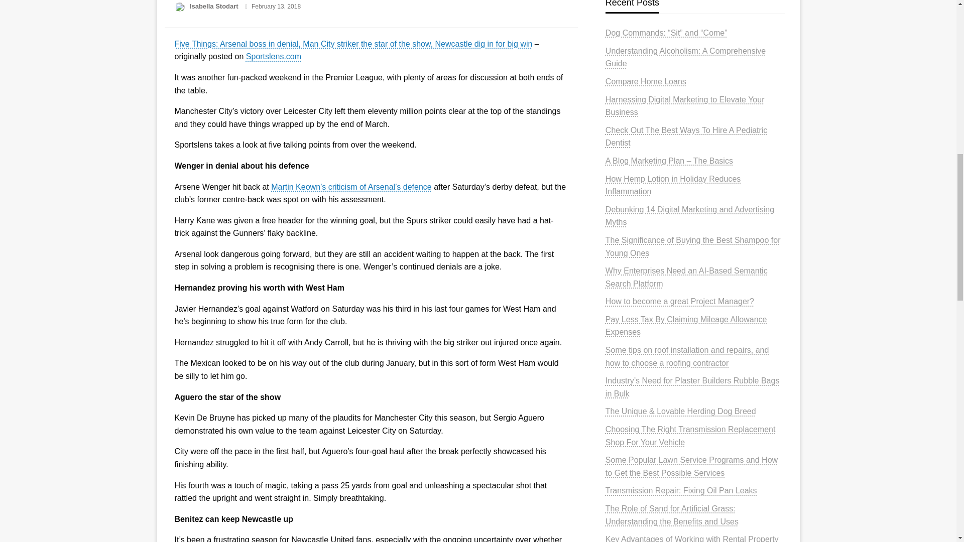 Image resolution: width=964 pixels, height=542 pixels. I want to click on Isabella Stodart, so click(215, 6).